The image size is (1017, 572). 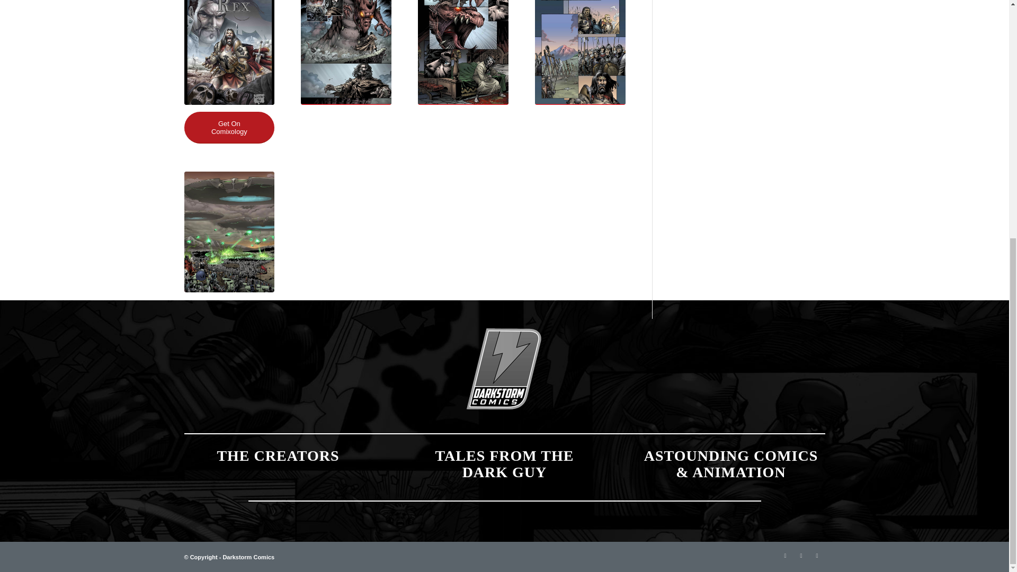 I want to click on alius-rex3, so click(x=229, y=232).